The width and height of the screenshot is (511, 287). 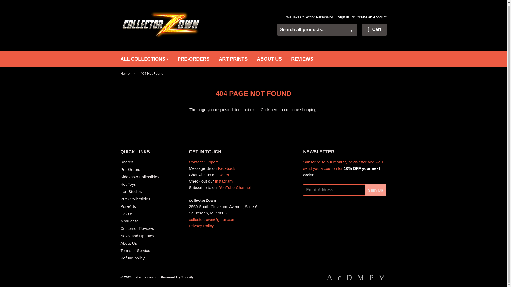 What do you see at coordinates (374, 29) in the screenshot?
I see `Cart` at bounding box center [374, 29].